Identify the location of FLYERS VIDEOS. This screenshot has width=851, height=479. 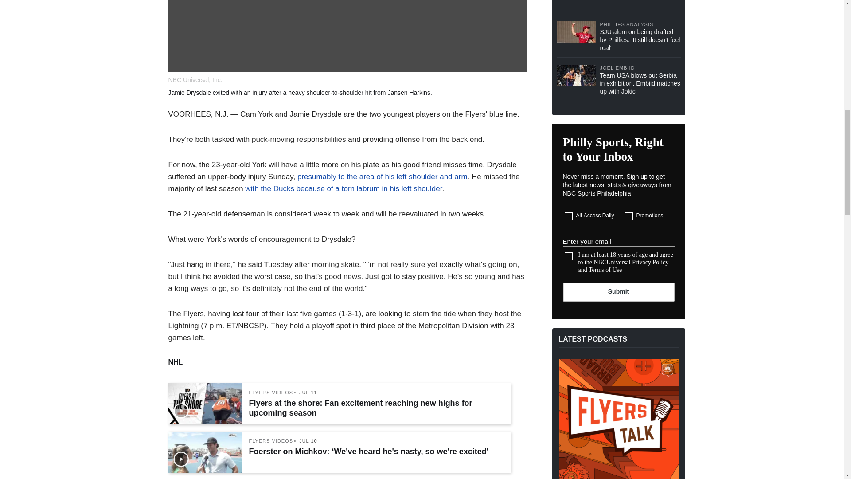
(271, 441).